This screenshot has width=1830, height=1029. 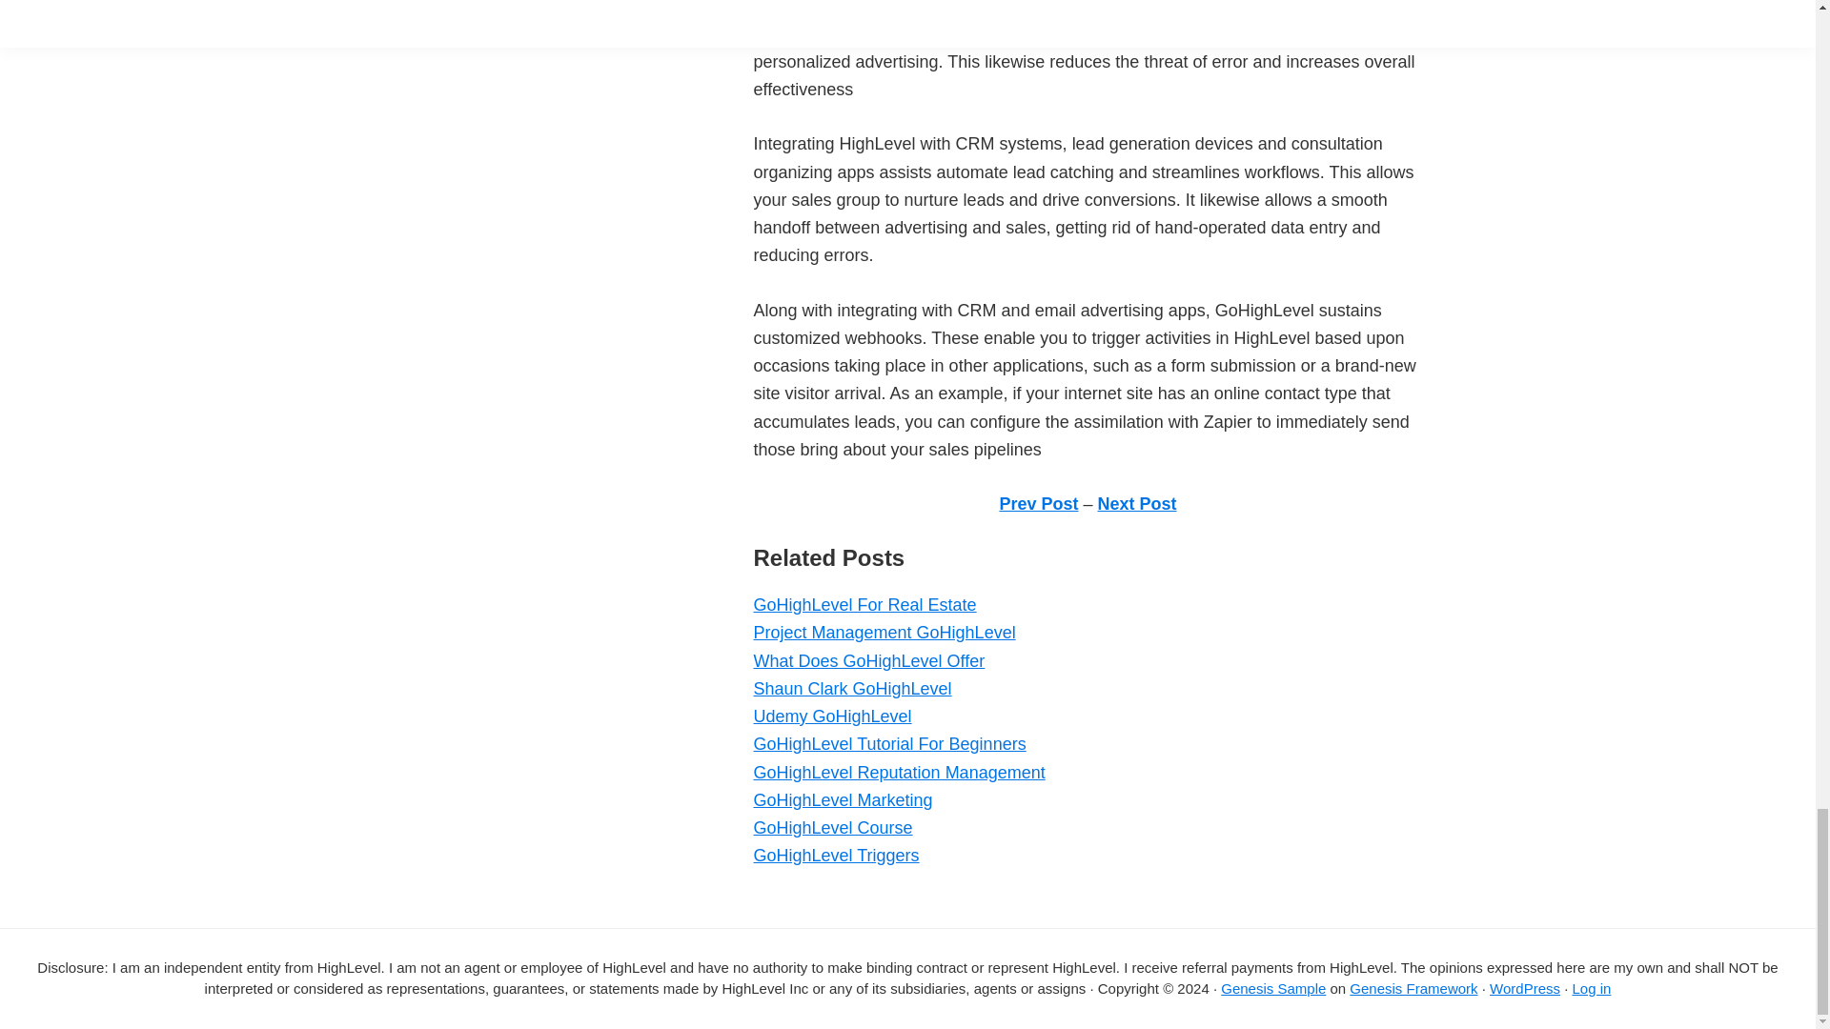 What do you see at coordinates (842, 800) in the screenshot?
I see `GoHighLevel Marketing` at bounding box center [842, 800].